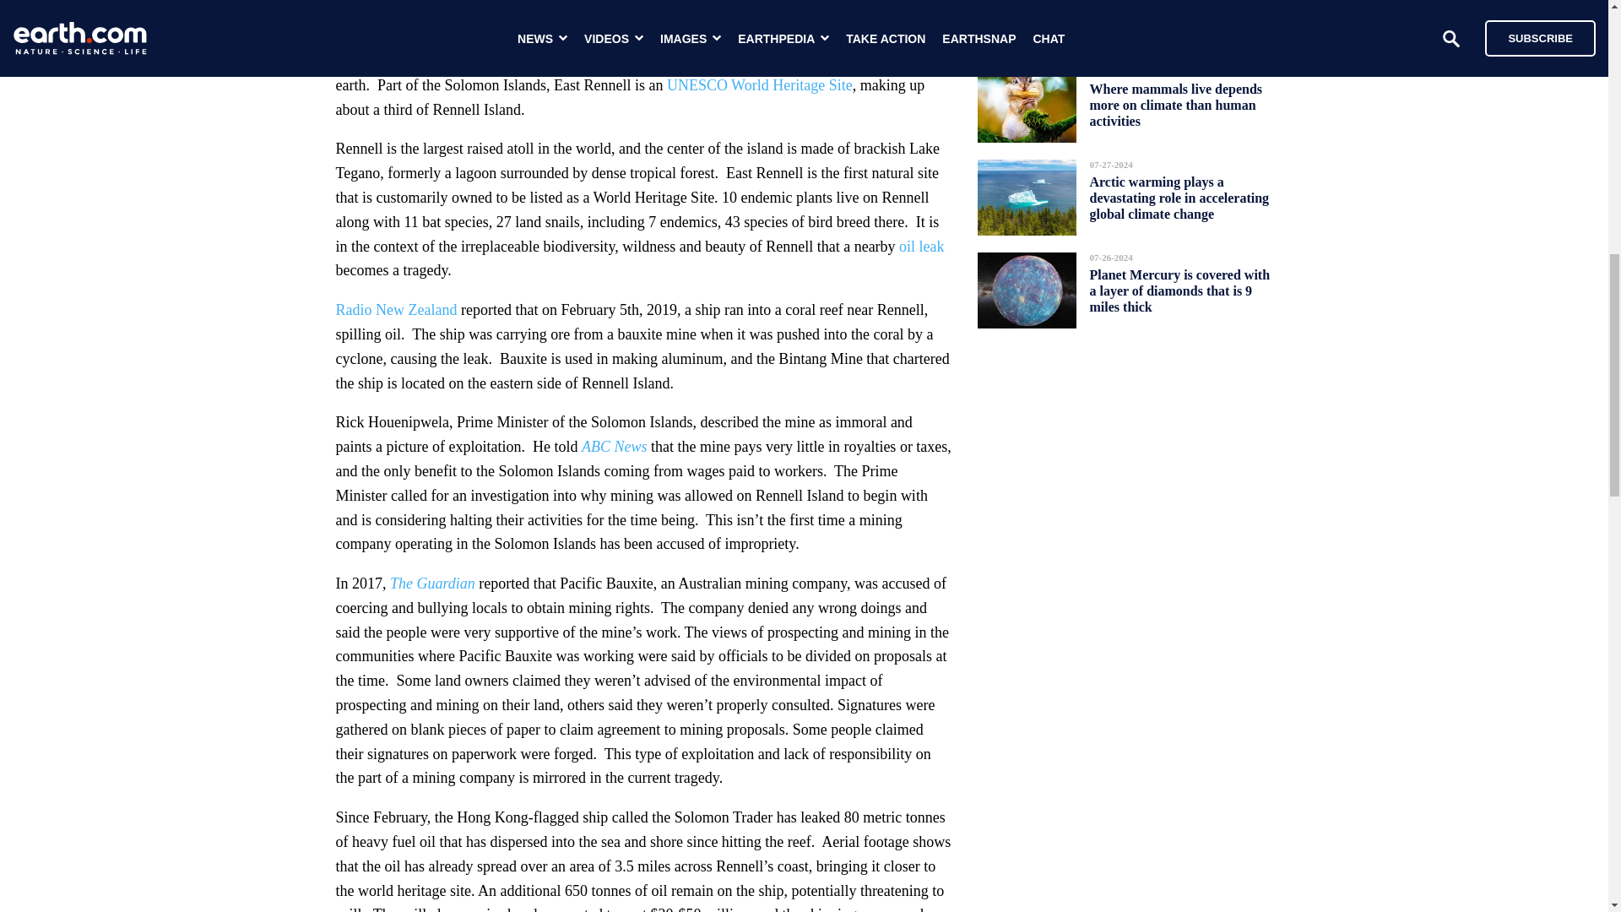  I want to click on The Guardian, so click(432, 583).